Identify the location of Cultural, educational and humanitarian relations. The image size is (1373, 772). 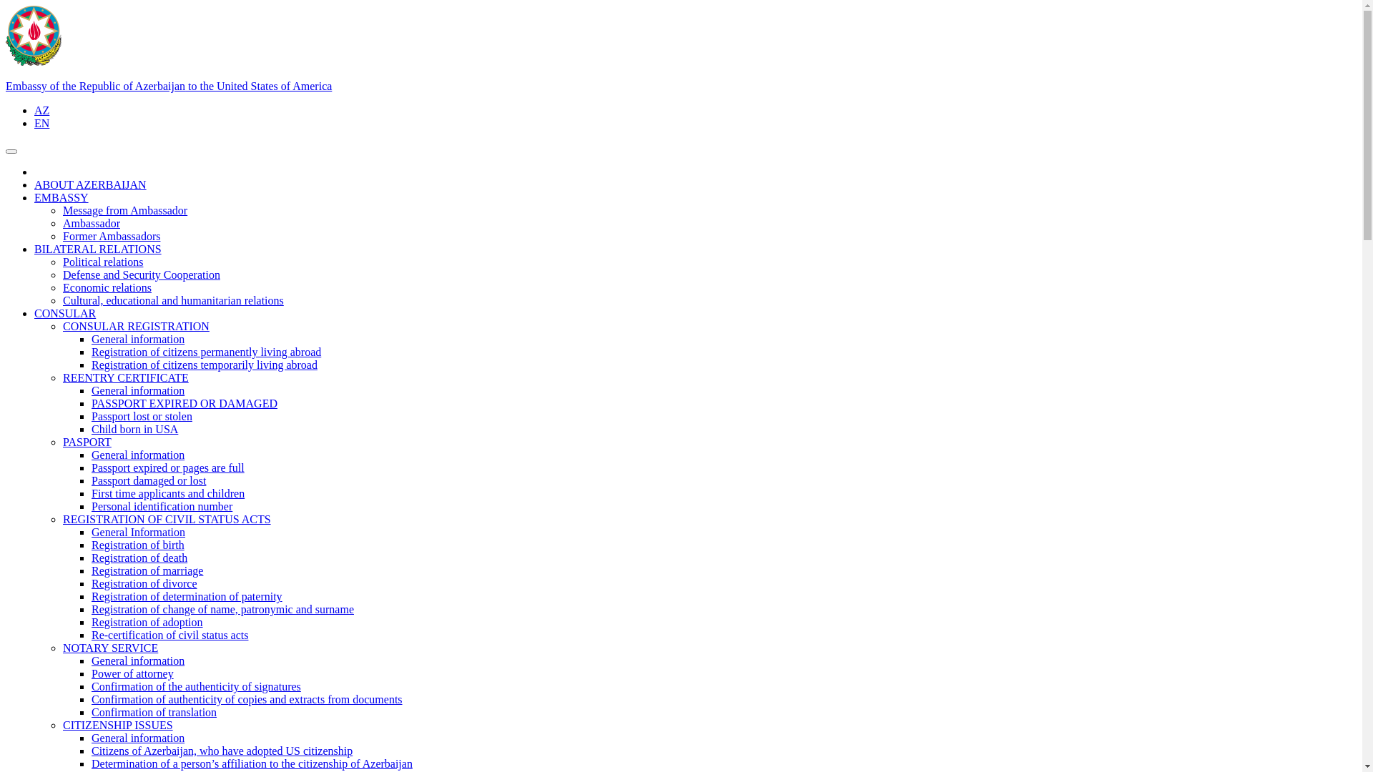
(173, 300).